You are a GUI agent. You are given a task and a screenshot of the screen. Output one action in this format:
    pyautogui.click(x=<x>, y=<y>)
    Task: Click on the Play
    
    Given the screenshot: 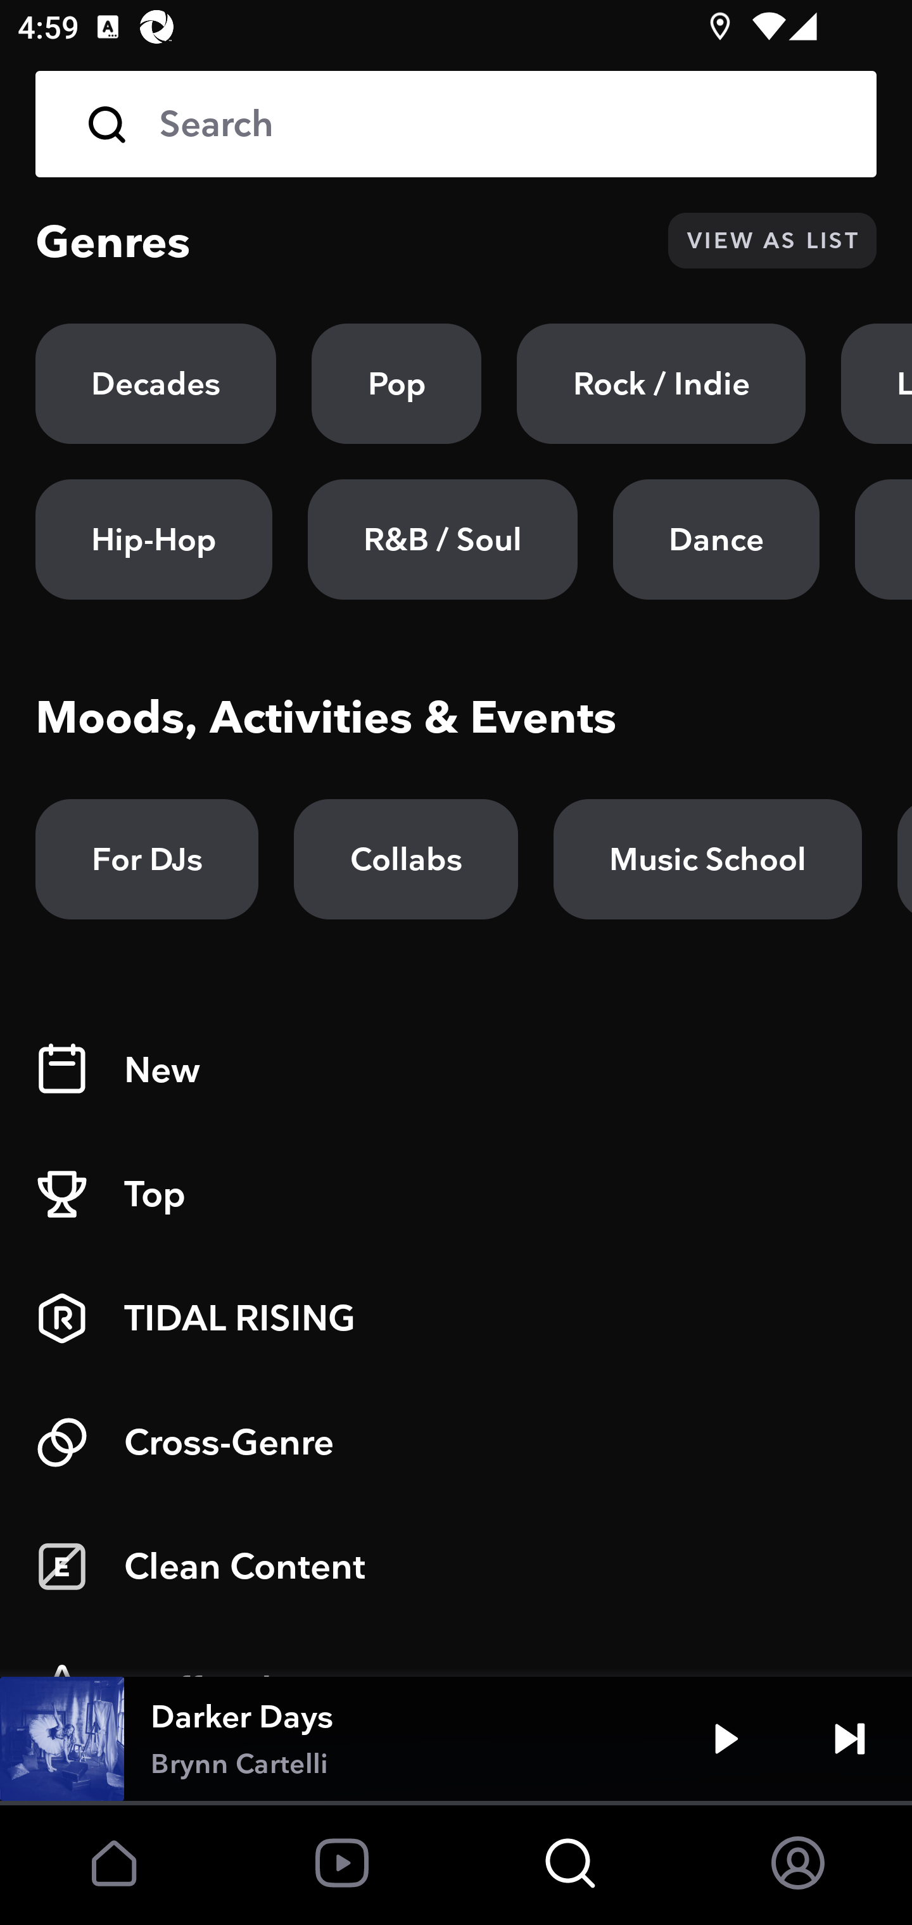 What is the action you would take?
    pyautogui.click(x=726, y=1739)
    